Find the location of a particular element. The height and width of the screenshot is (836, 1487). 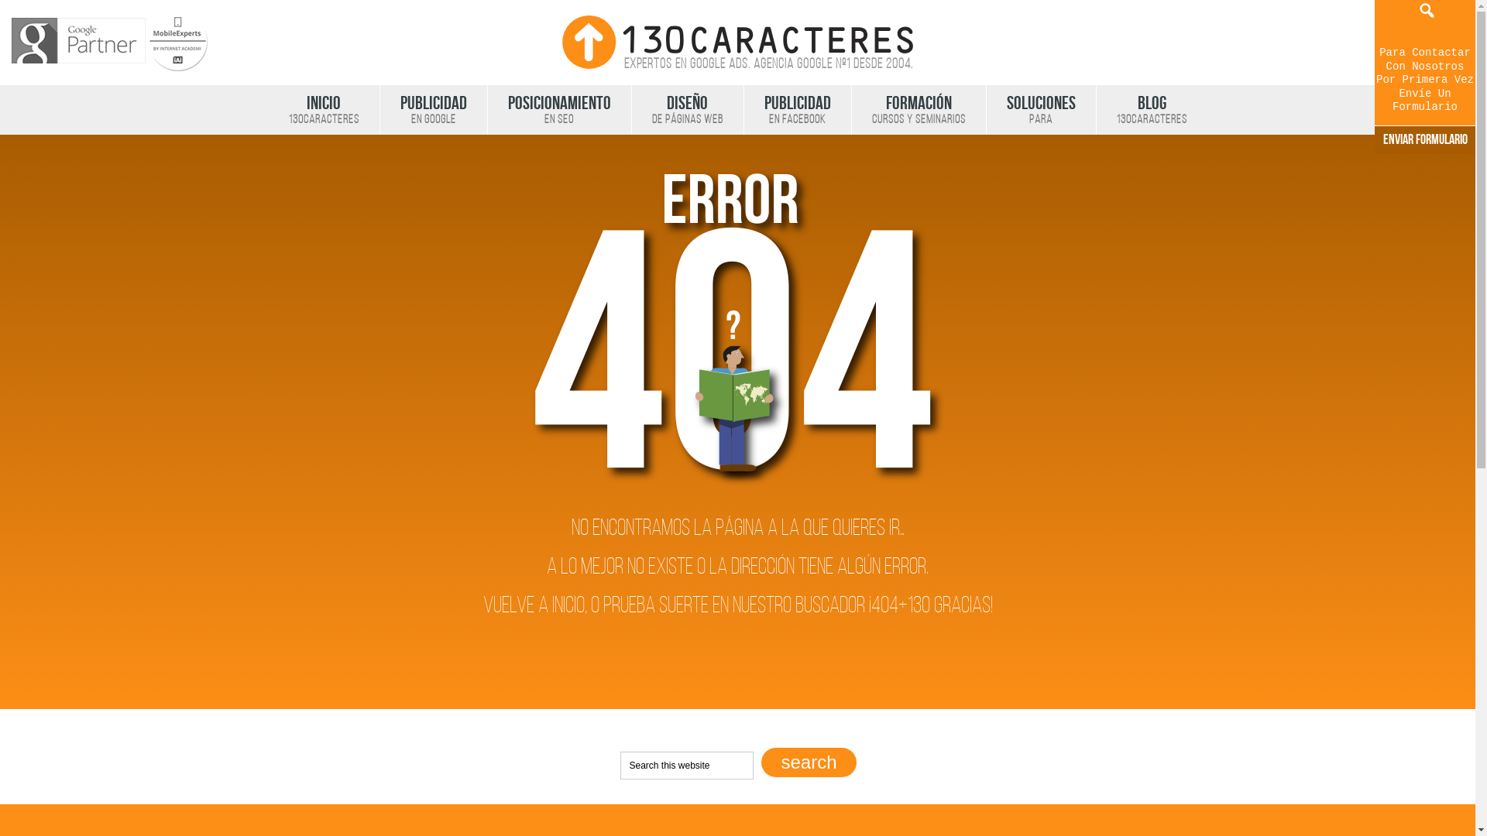

SOLUCIONES
PARA is located at coordinates (1040, 110).